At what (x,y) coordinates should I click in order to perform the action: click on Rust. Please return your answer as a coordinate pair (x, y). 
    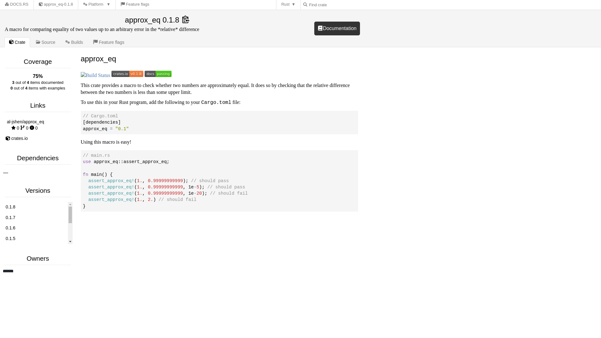
    Looking at the image, I should click on (35, 228).